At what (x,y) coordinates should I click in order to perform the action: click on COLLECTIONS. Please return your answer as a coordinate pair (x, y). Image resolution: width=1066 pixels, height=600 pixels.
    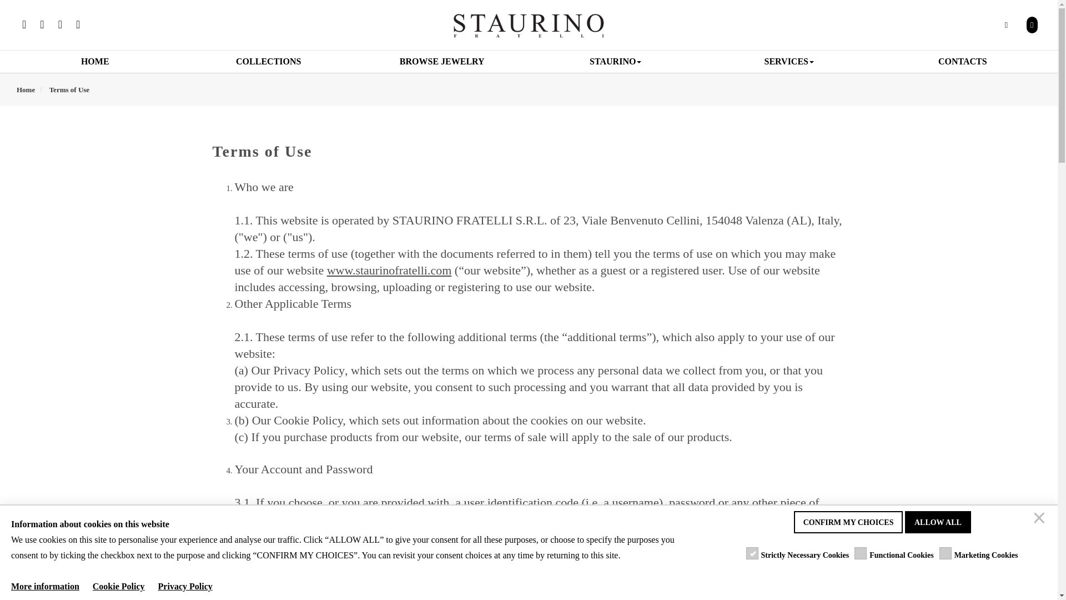
    Looking at the image, I should click on (269, 61).